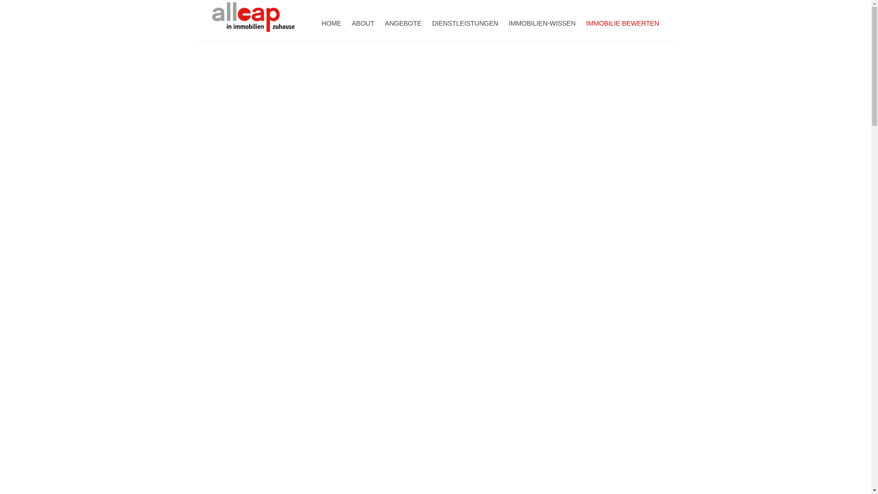 This screenshot has height=494, width=878. What do you see at coordinates (466, 22) in the screenshot?
I see `DIENSTLEISTUNGEN` at bounding box center [466, 22].